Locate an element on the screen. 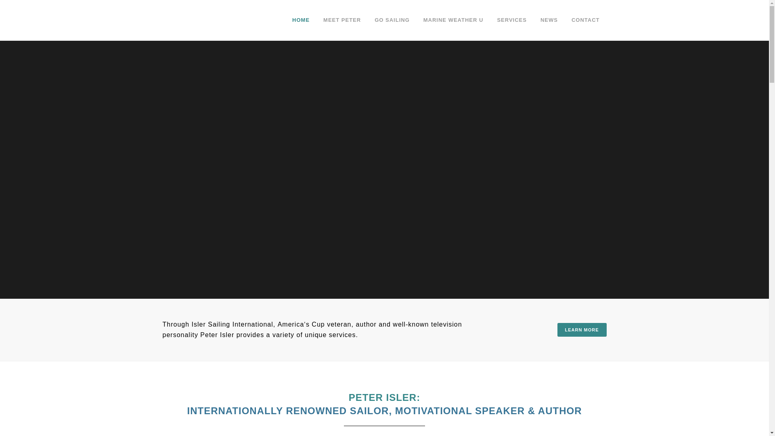 This screenshot has height=436, width=775. SERVICES is located at coordinates (512, 20).